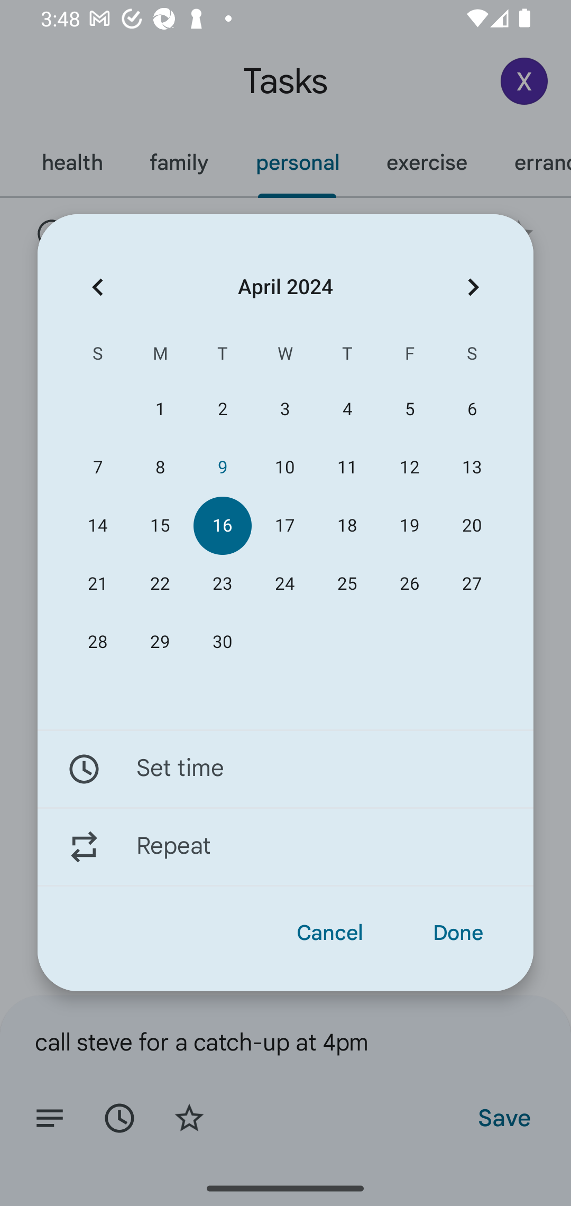 This screenshot has height=1206, width=571. Describe the element at coordinates (222, 583) in the screenshot. I see `23 23 April 2024` at that location.